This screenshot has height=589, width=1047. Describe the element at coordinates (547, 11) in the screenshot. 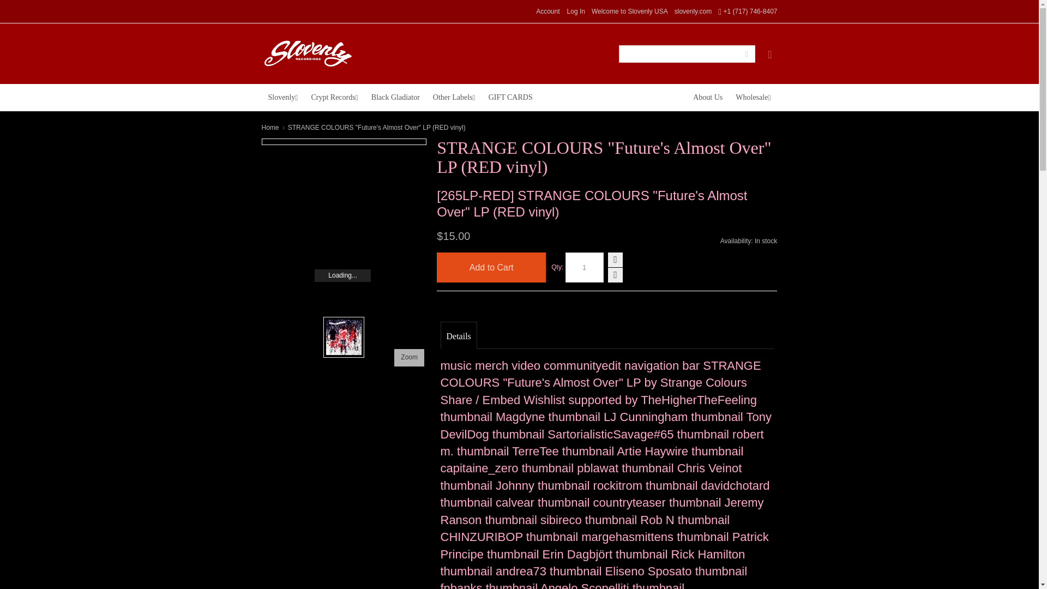

I see `Account` at that location.